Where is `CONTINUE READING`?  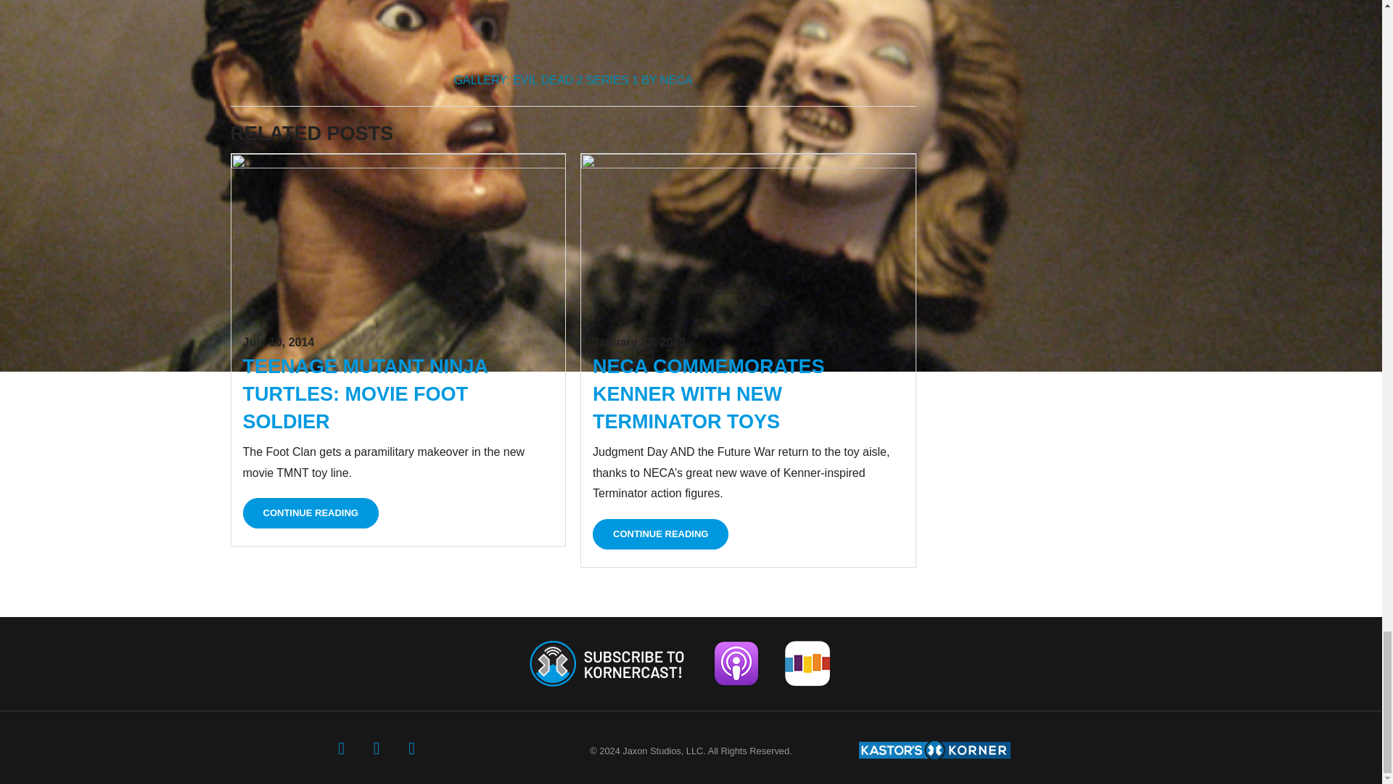
CONTINUE READING is located at coordinates (660, 534).